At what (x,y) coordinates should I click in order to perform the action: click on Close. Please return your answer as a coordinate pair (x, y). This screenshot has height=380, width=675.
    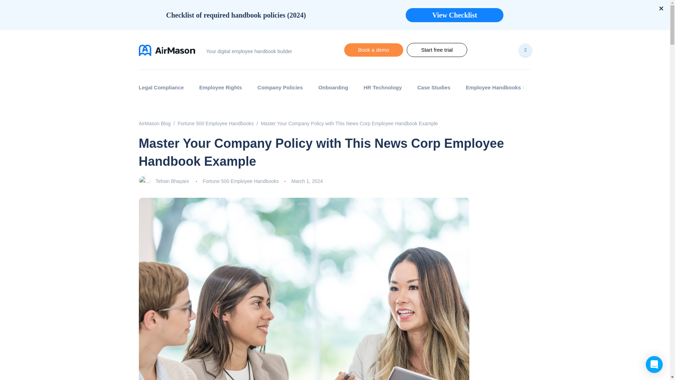
    Looking at the image, I should click on (661, 7).